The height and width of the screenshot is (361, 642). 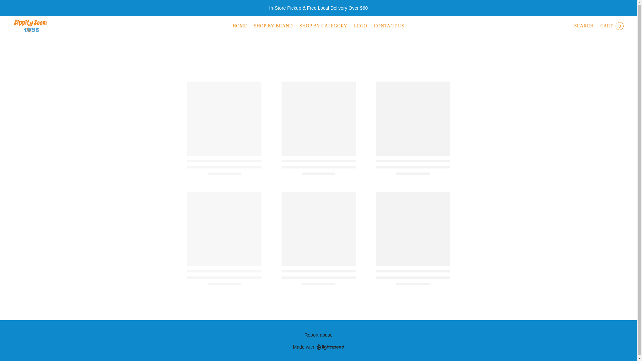 I want to click on Made with, so click(x=318, y=347).